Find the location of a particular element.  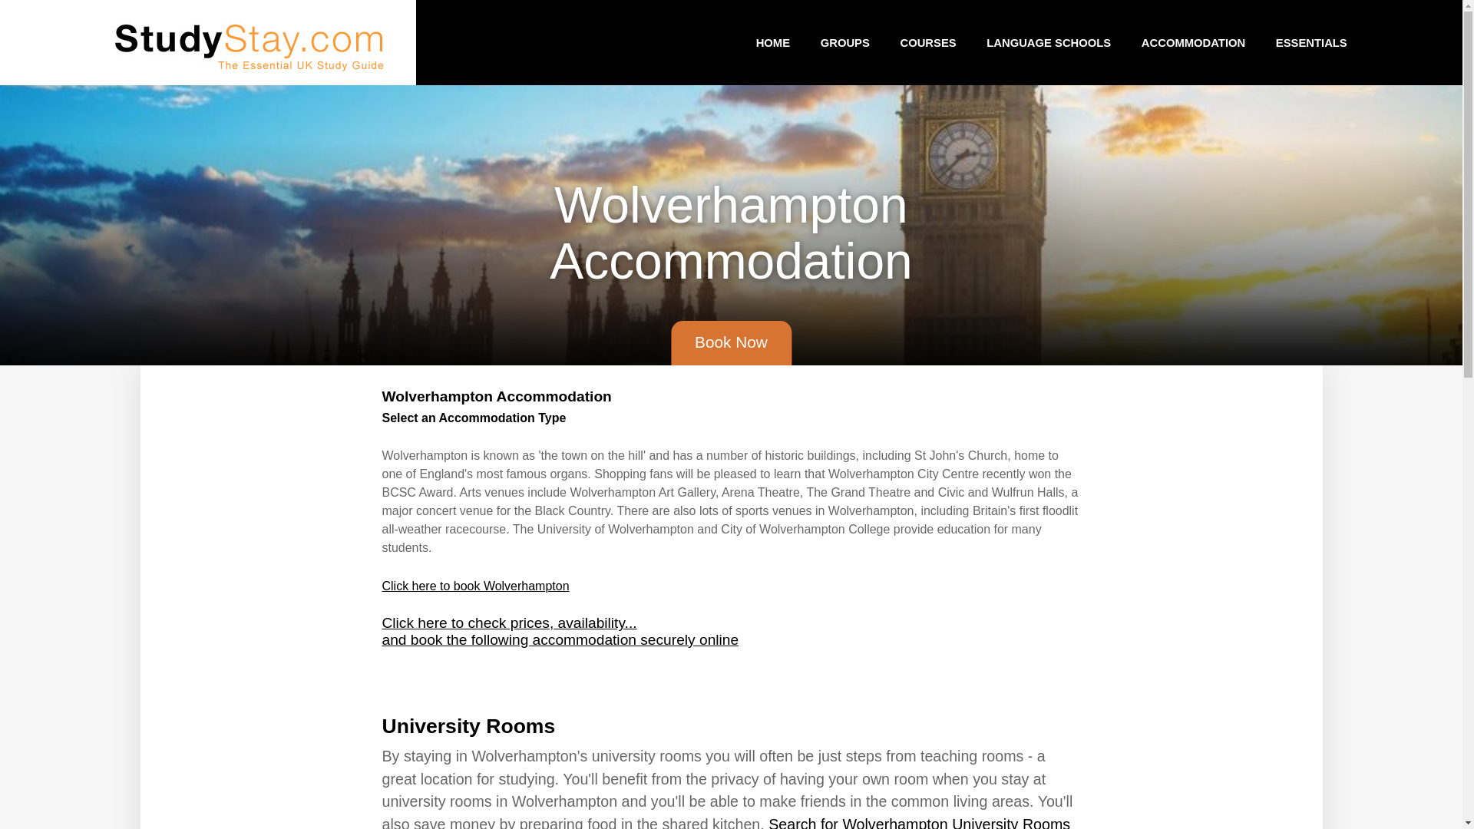

Home is located at coordinates (772, 41).